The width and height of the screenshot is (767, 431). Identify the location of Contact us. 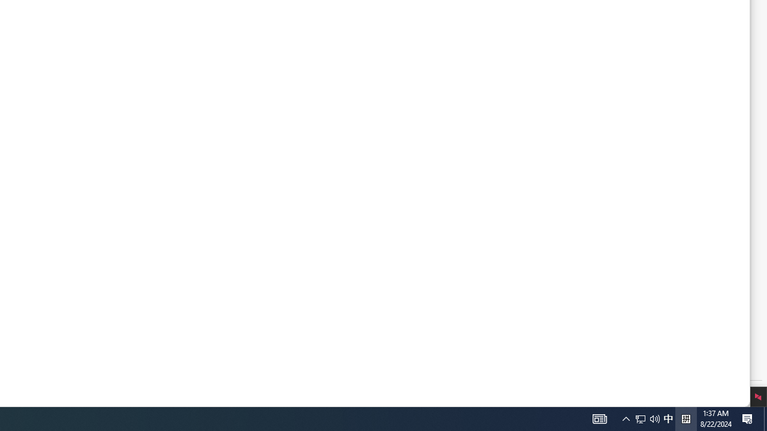
(267, 187).